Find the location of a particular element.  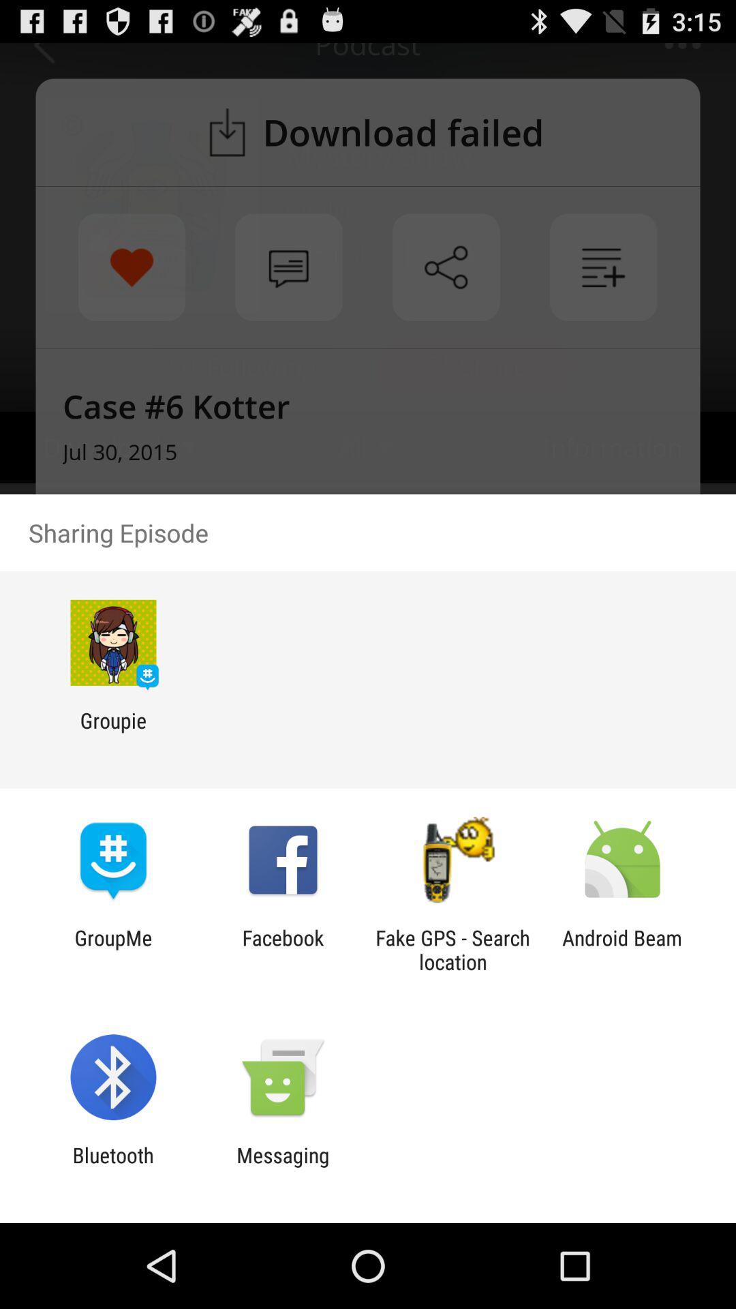

scroll to fake gps search is located at coordinates (453, 950).